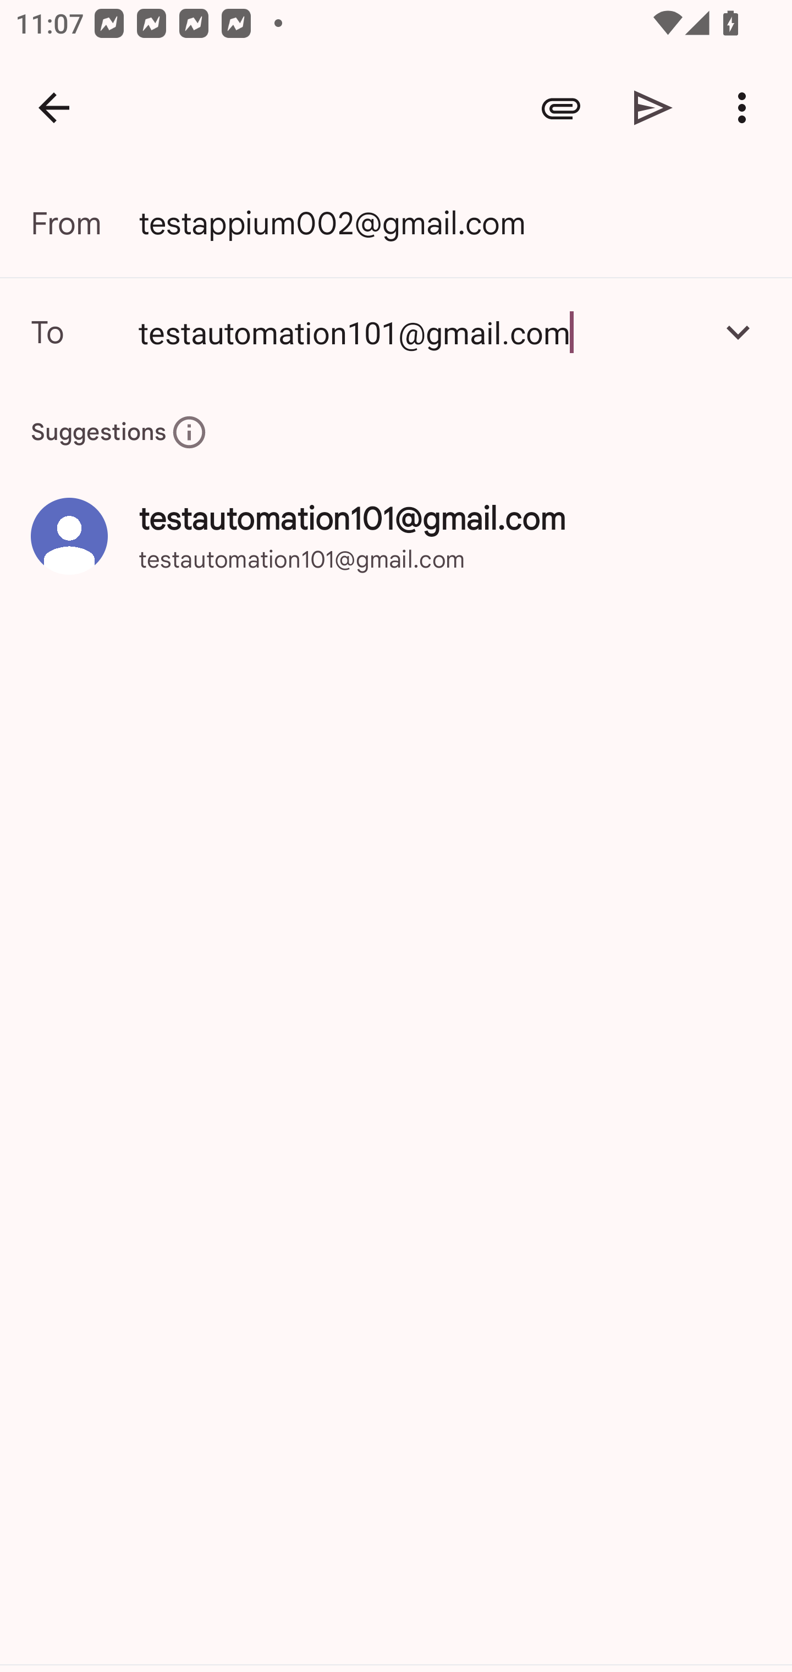 The image size is (792, 1672). What do you see at coordinates (419, 332) in the screenshot?
I see `testautomation101@gmail.com` at bounding box center [419, 332].